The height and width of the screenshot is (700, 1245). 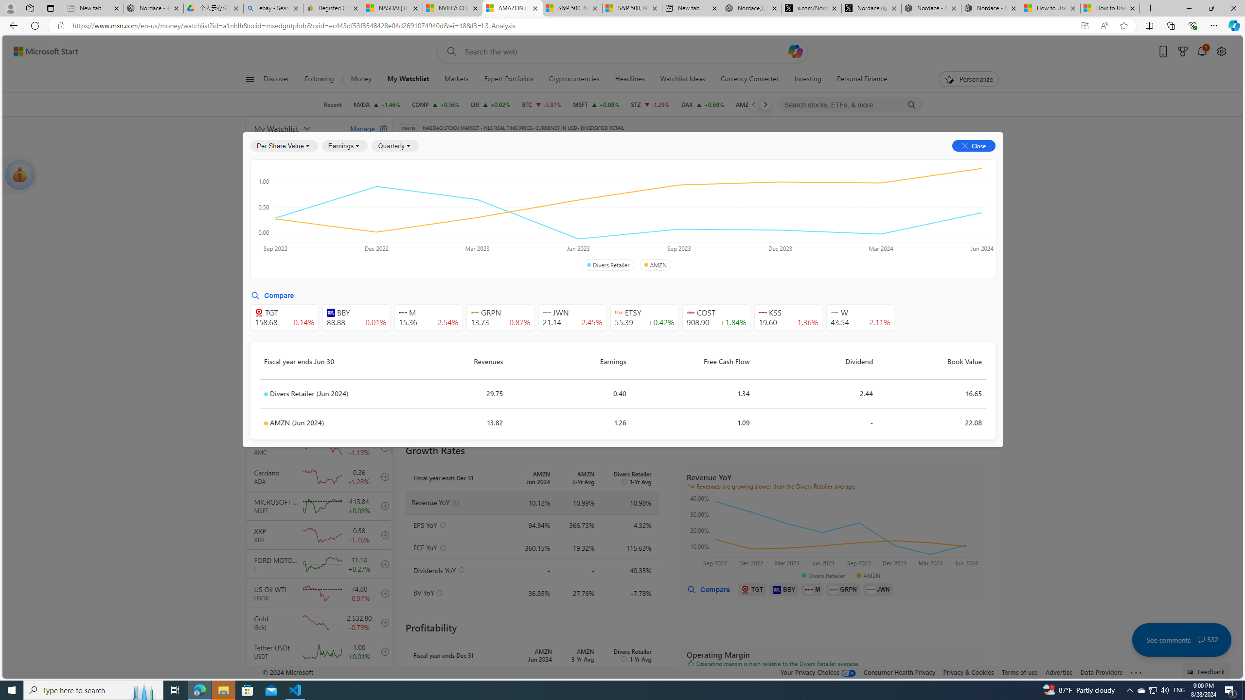 I want to click on My Watchlist, so click(x=296, y=128).